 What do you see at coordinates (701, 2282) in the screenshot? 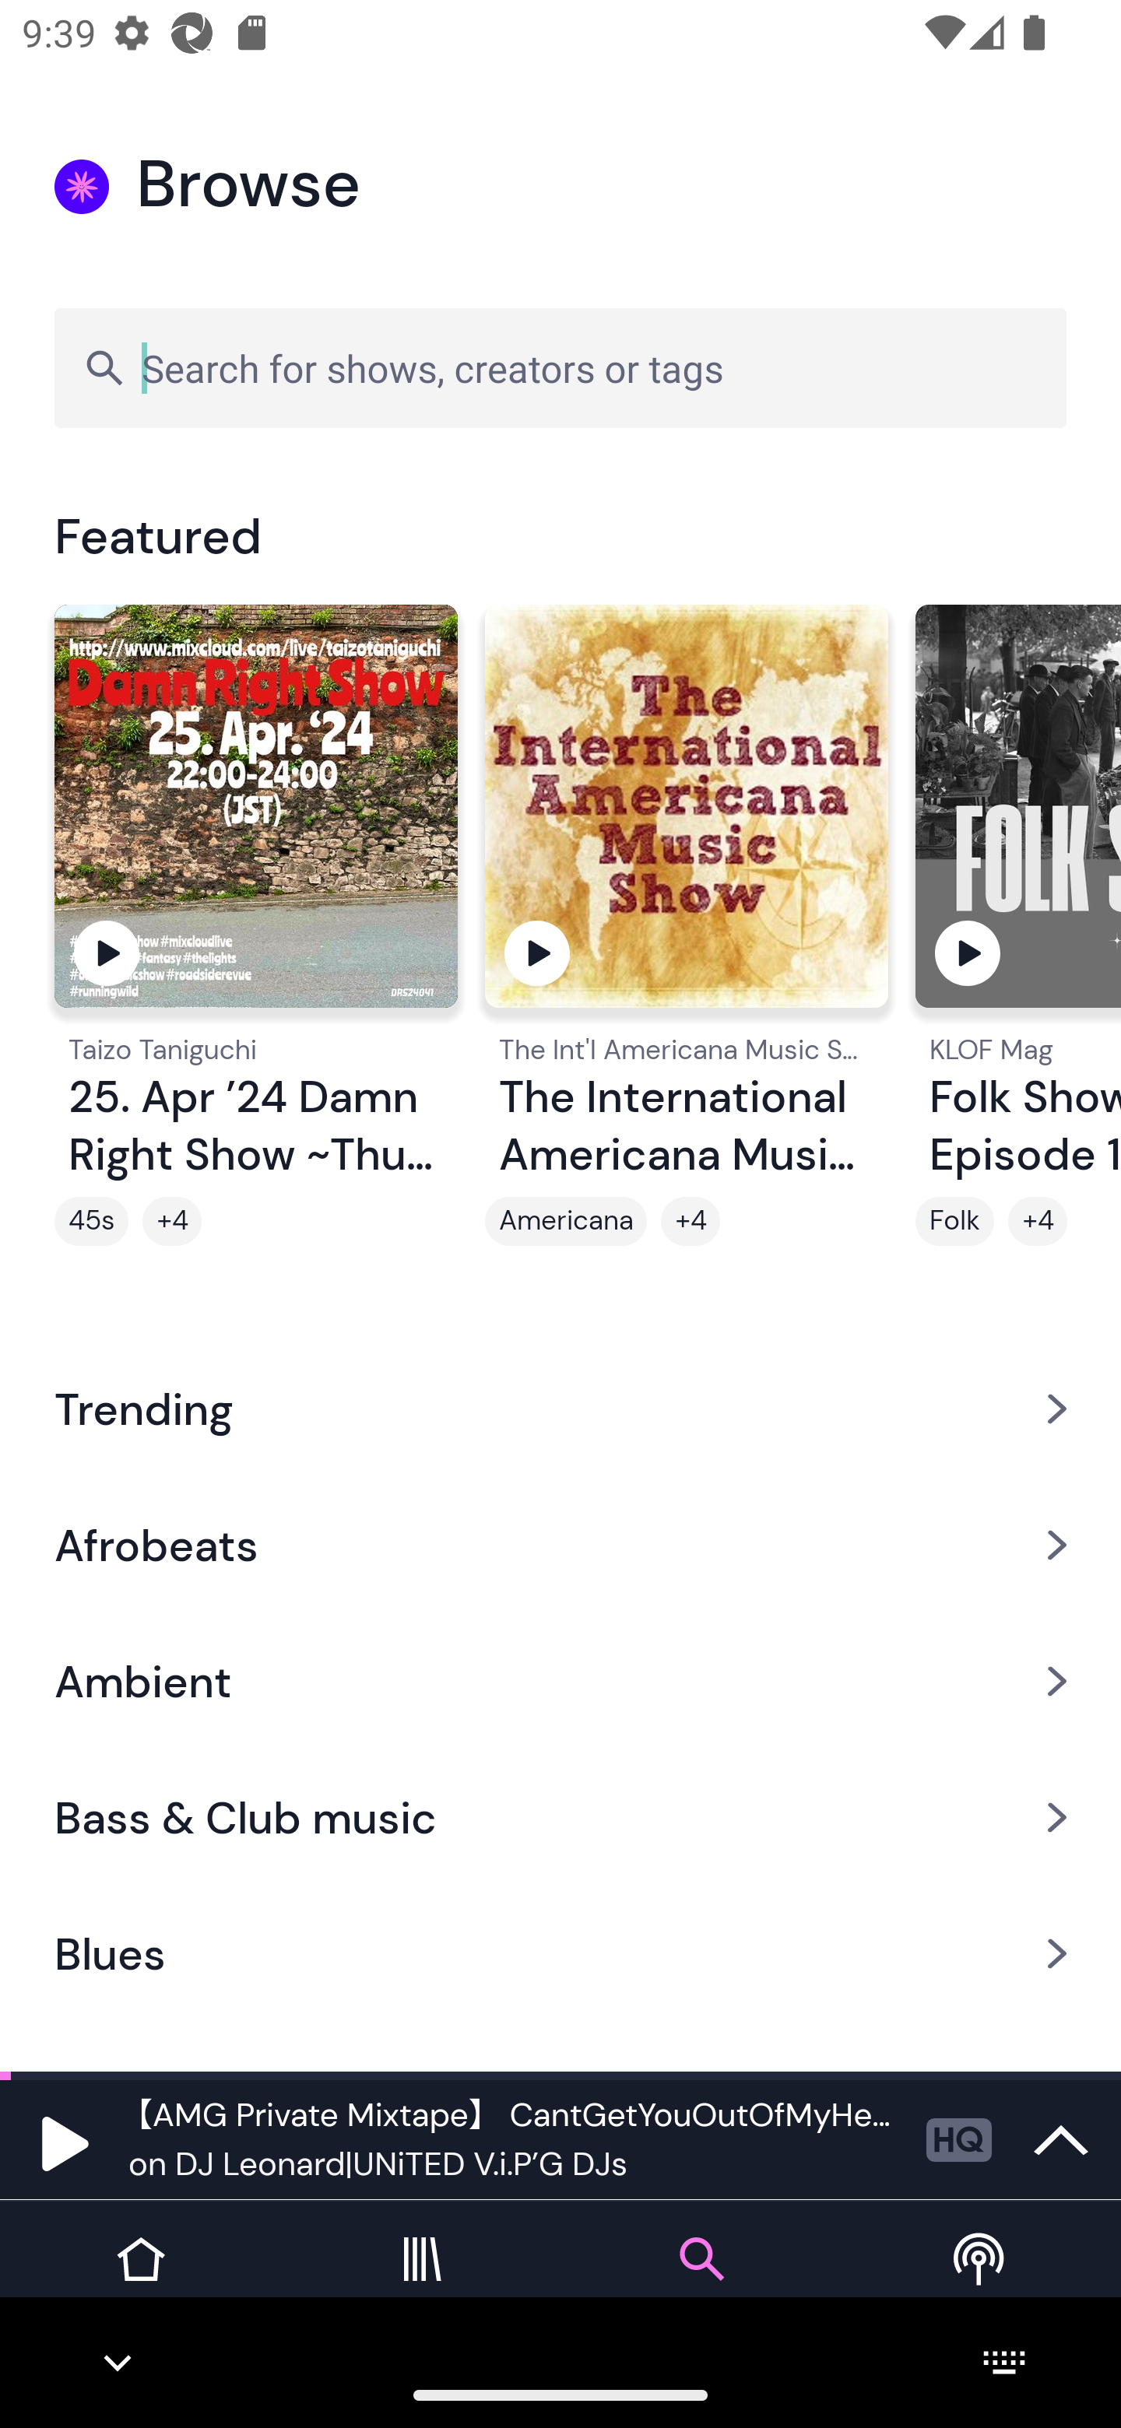
I see `Browse tab` at bounding box center [701, 2282].